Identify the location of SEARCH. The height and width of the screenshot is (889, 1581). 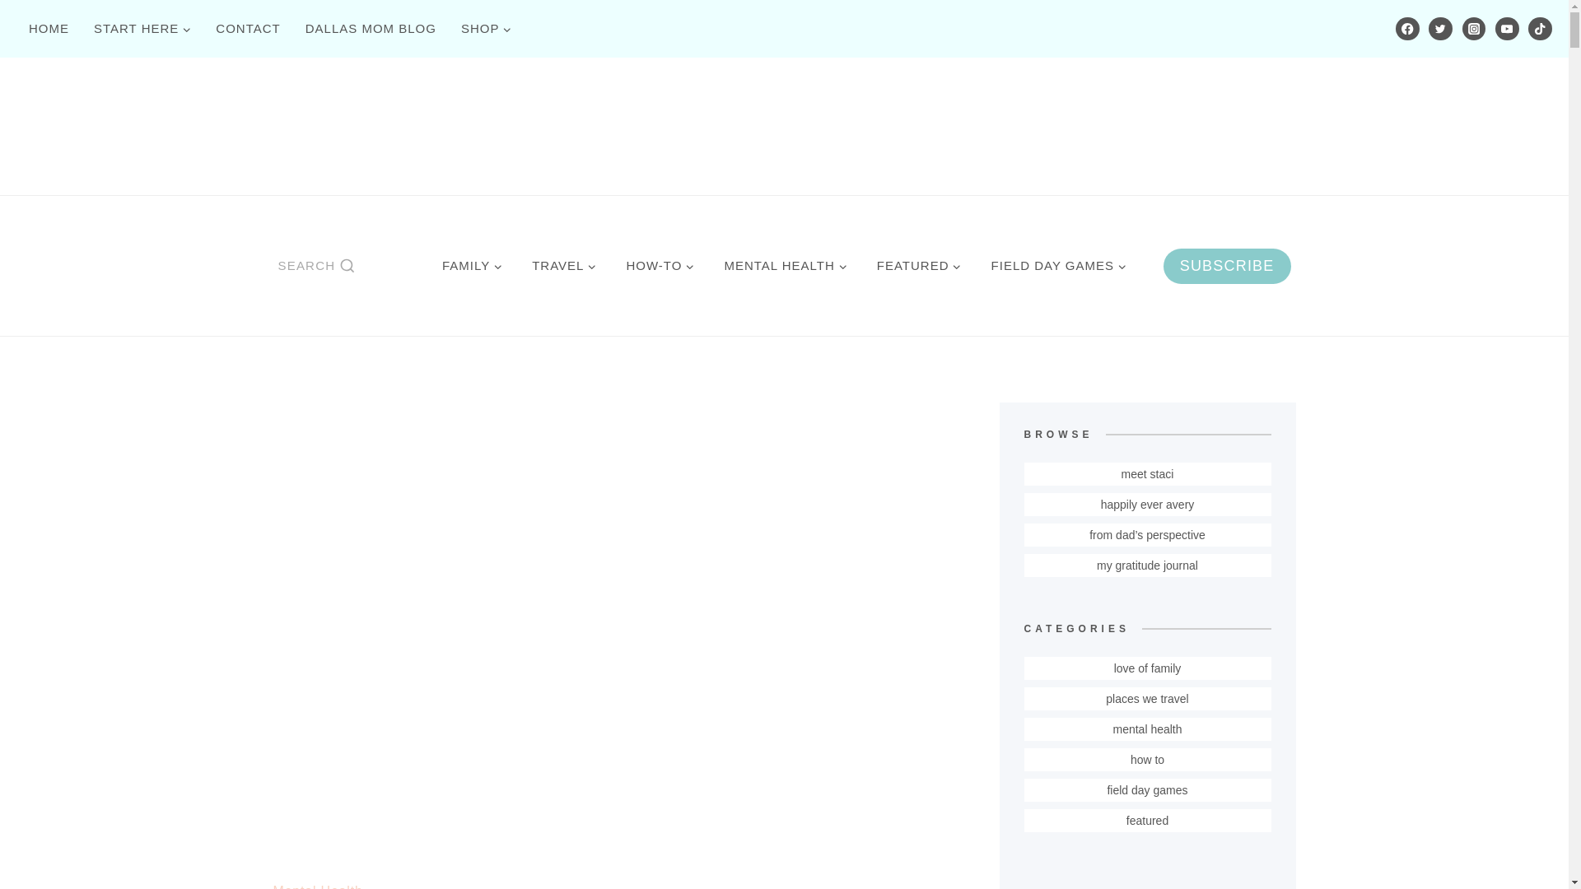
(316, 265).